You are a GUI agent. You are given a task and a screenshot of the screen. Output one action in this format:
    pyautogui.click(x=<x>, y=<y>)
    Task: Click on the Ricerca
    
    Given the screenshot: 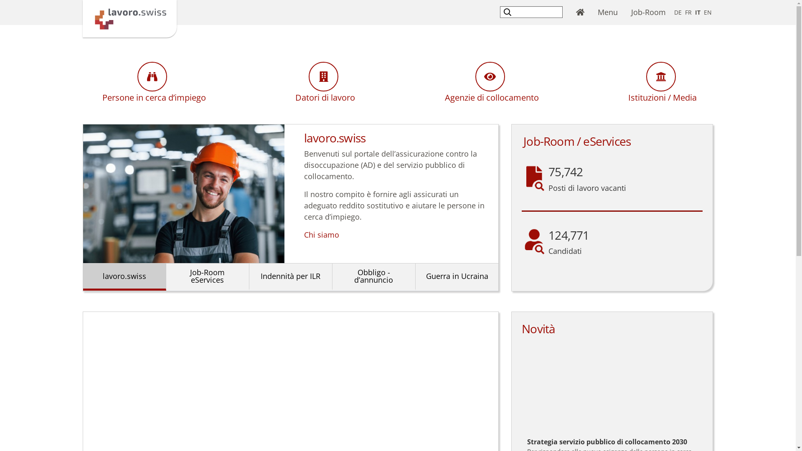 What is the action you would take?
    pyautogui.click(x=509, y=12)
    